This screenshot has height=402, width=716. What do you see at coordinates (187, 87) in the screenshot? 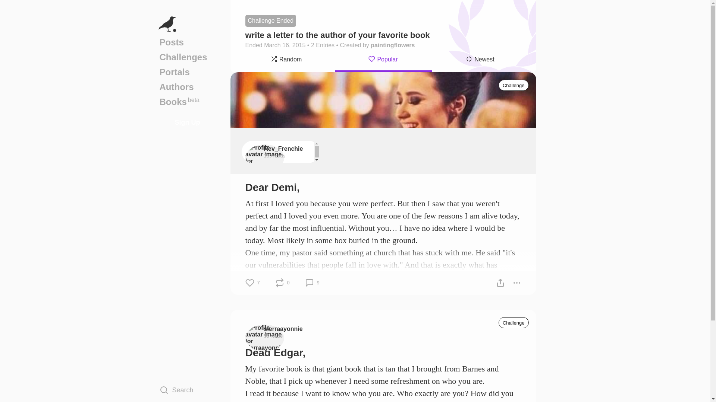
I see `Authors` at bounding box center [187, 87].